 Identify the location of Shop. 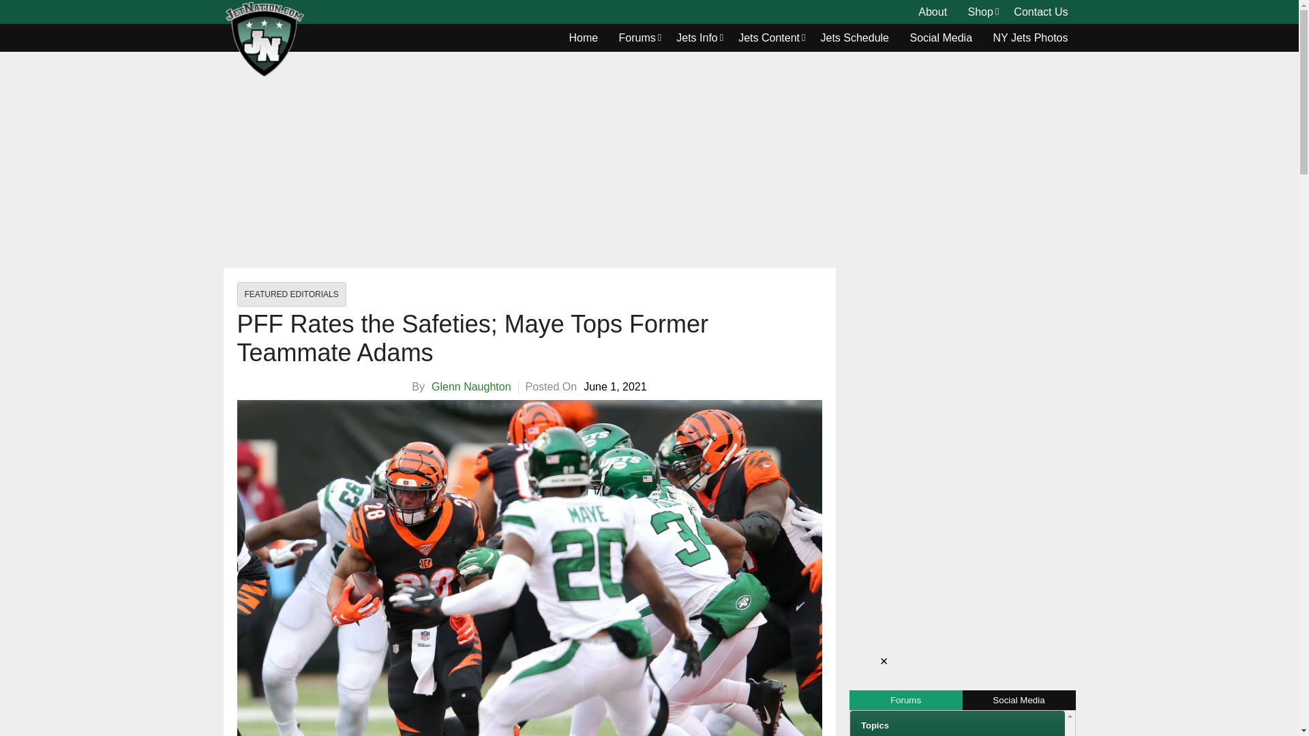
(980, 12).